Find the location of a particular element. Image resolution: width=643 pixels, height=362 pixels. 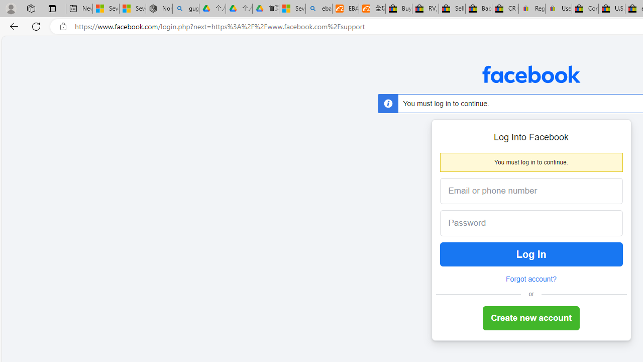

U.S. State Privacy Disclosures - eBay Inc. is located at coordinates (612, 9).